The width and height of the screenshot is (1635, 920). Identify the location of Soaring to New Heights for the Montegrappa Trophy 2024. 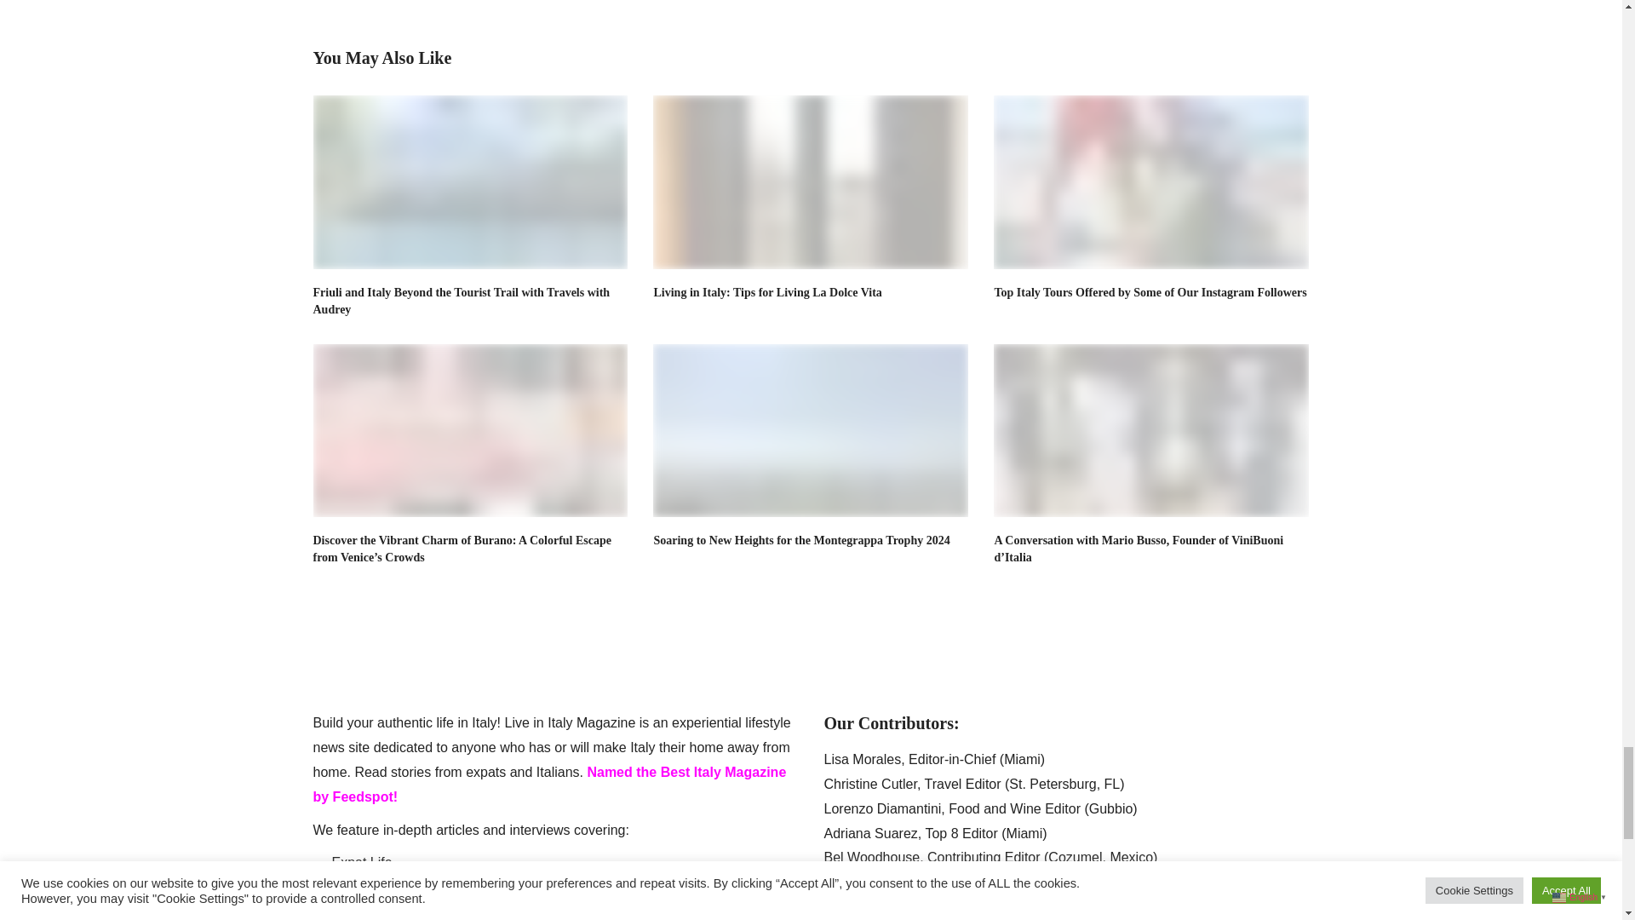
(810, 429).